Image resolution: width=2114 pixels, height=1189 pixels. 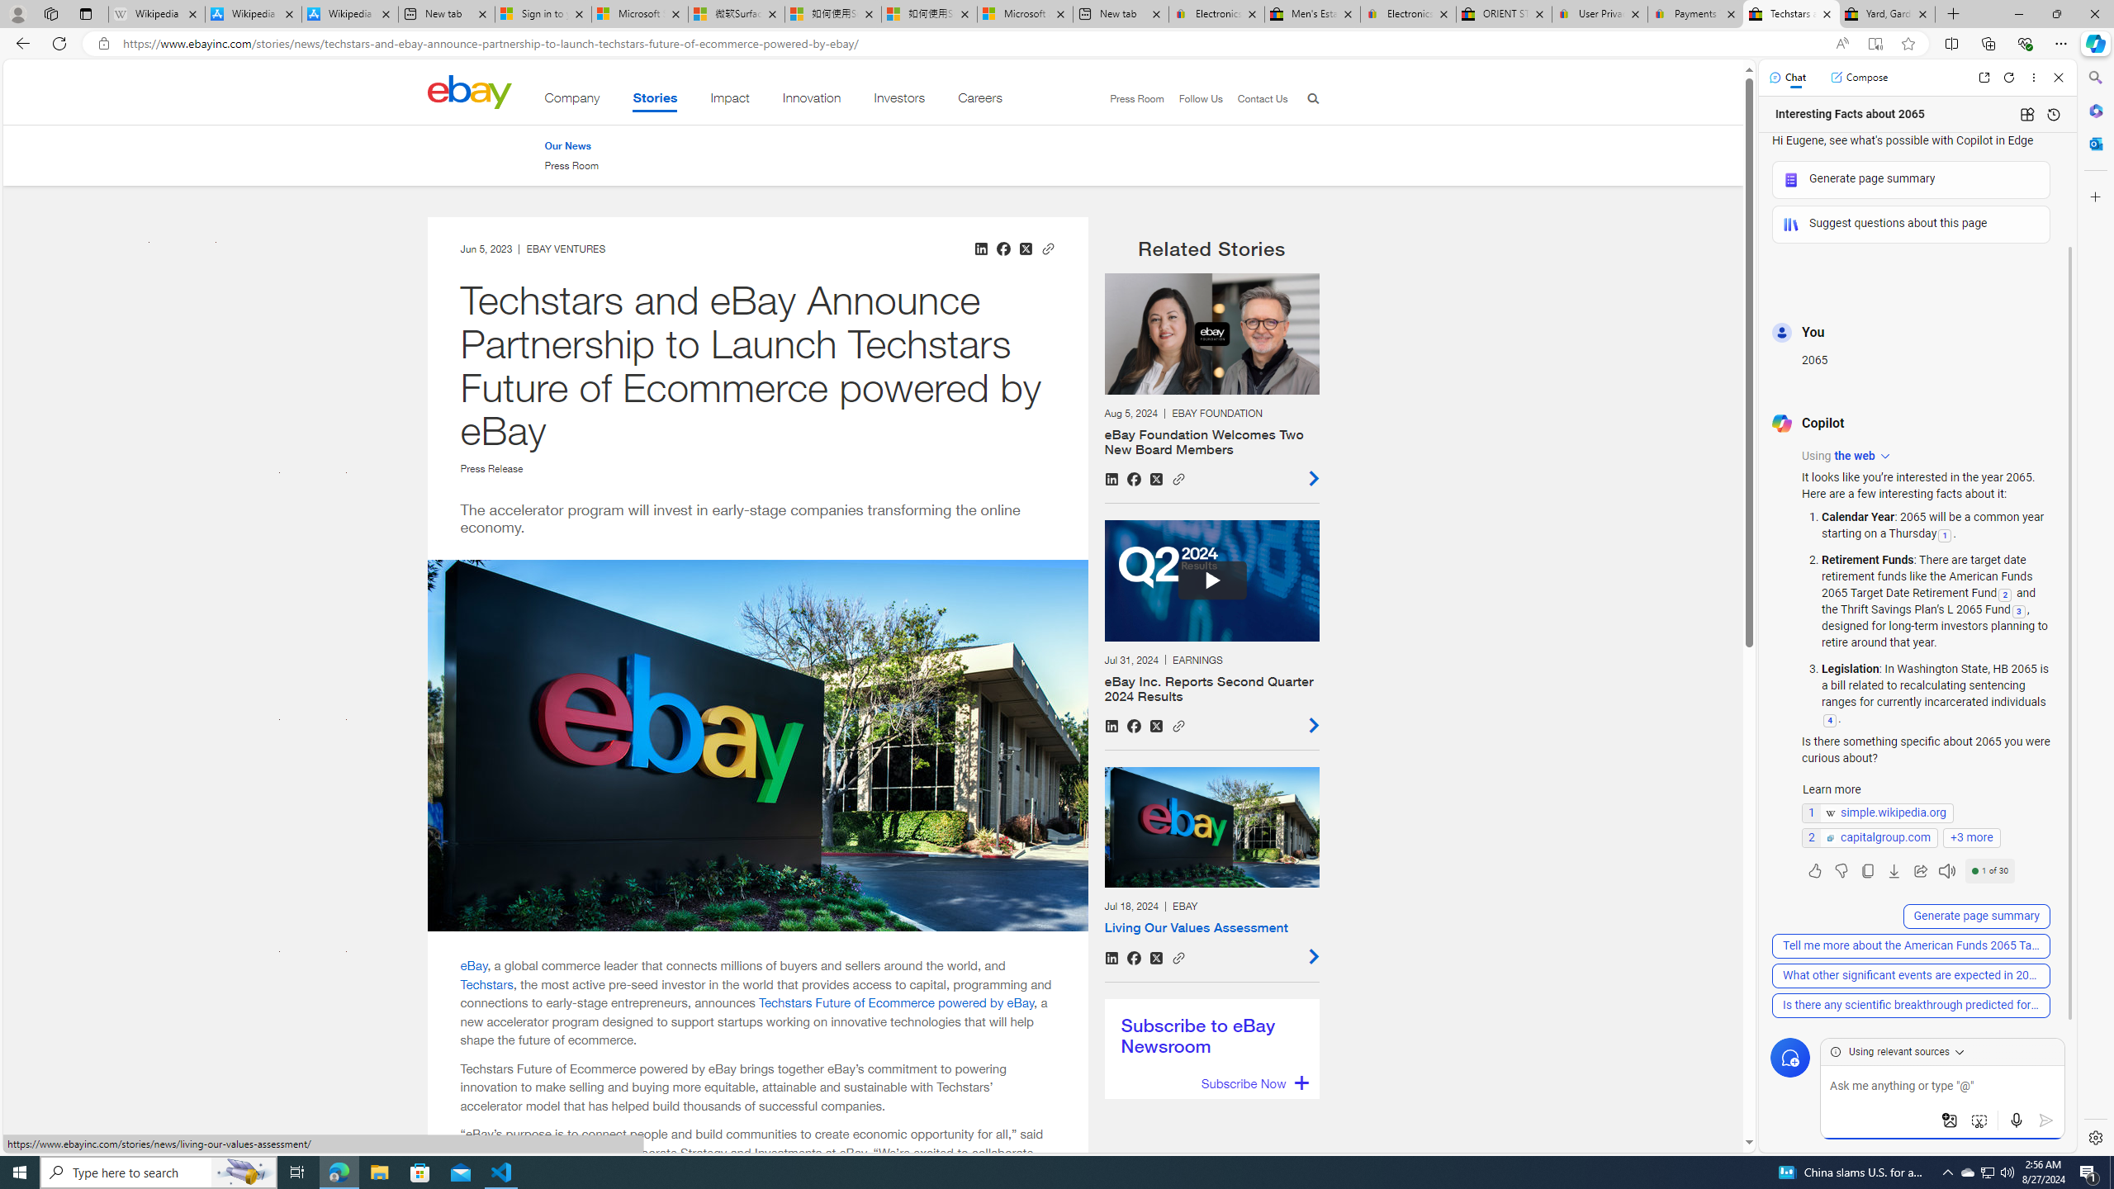 What do you see at coordinates (1600, 14) in the screenshot?
I see `User Privacy Notice | eBay` at bounding box center [1600, 14].